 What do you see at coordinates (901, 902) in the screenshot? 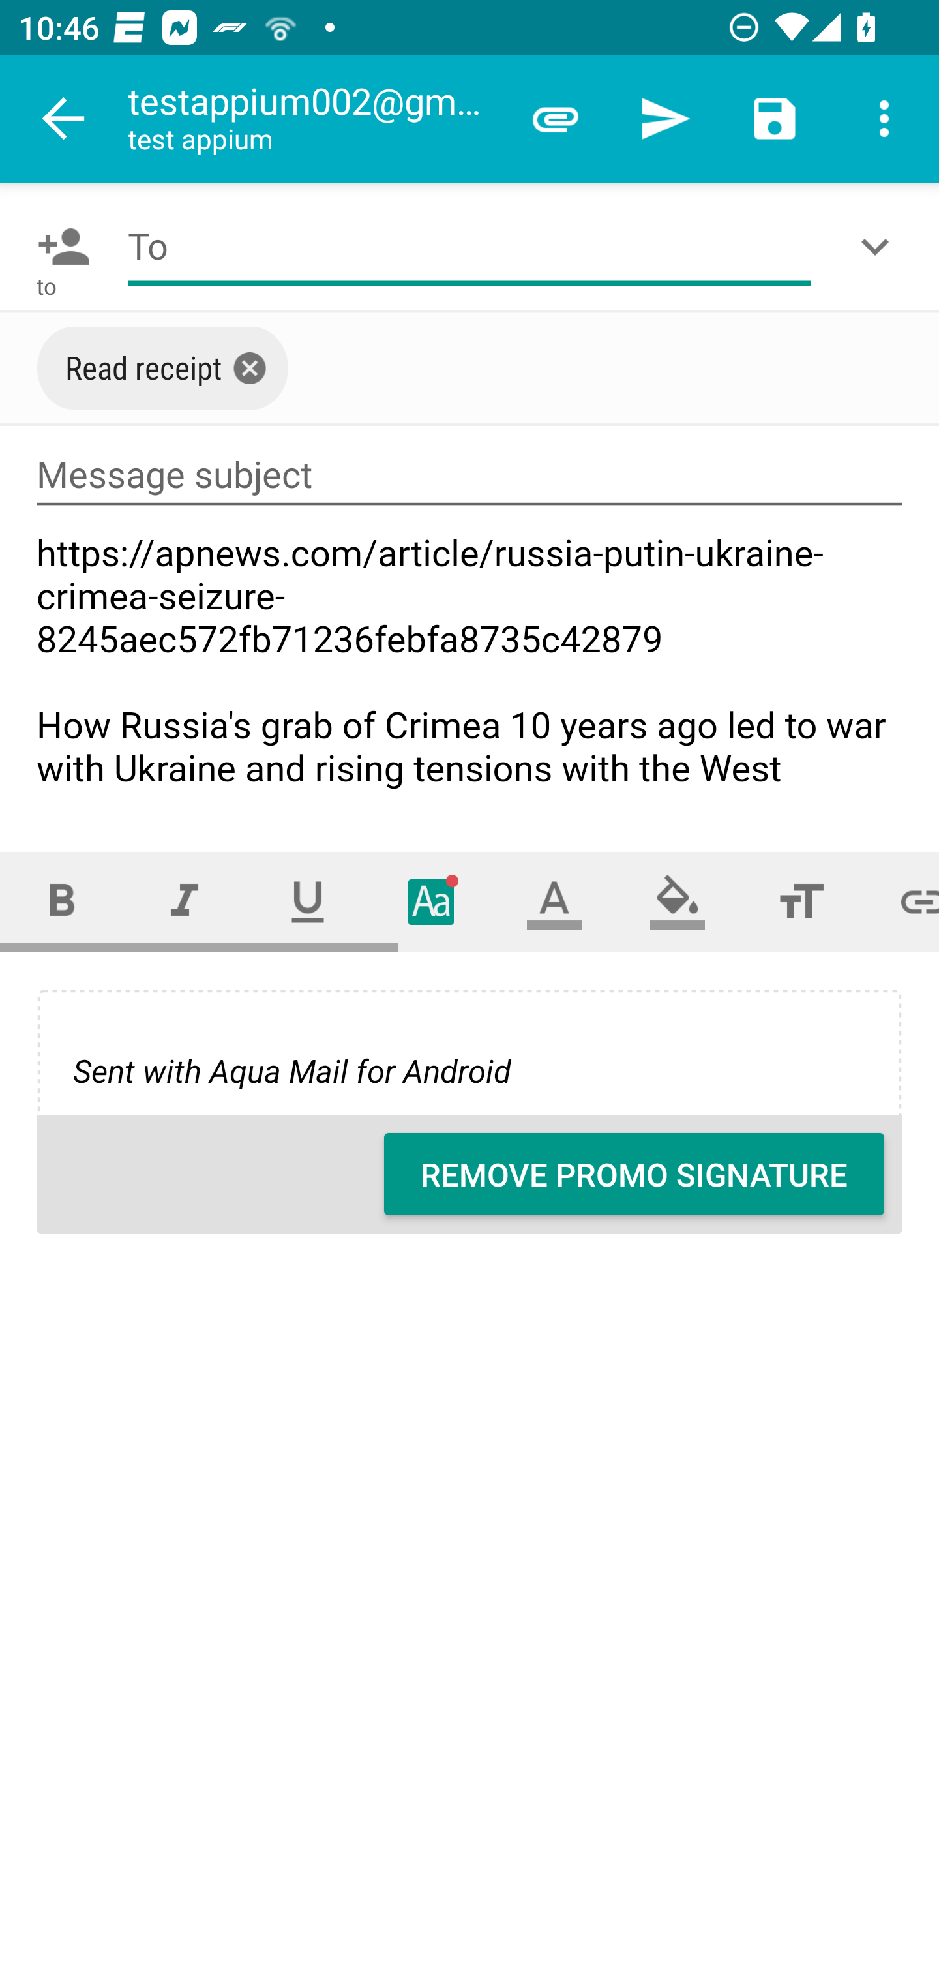
I see `Set link` at bounding box center [901, 902].